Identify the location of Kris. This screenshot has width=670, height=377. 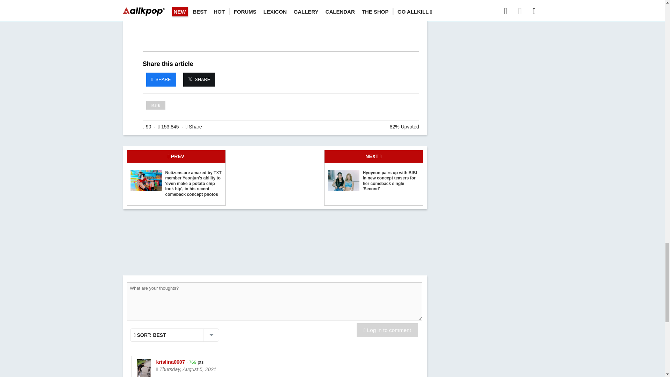
(156, 105).